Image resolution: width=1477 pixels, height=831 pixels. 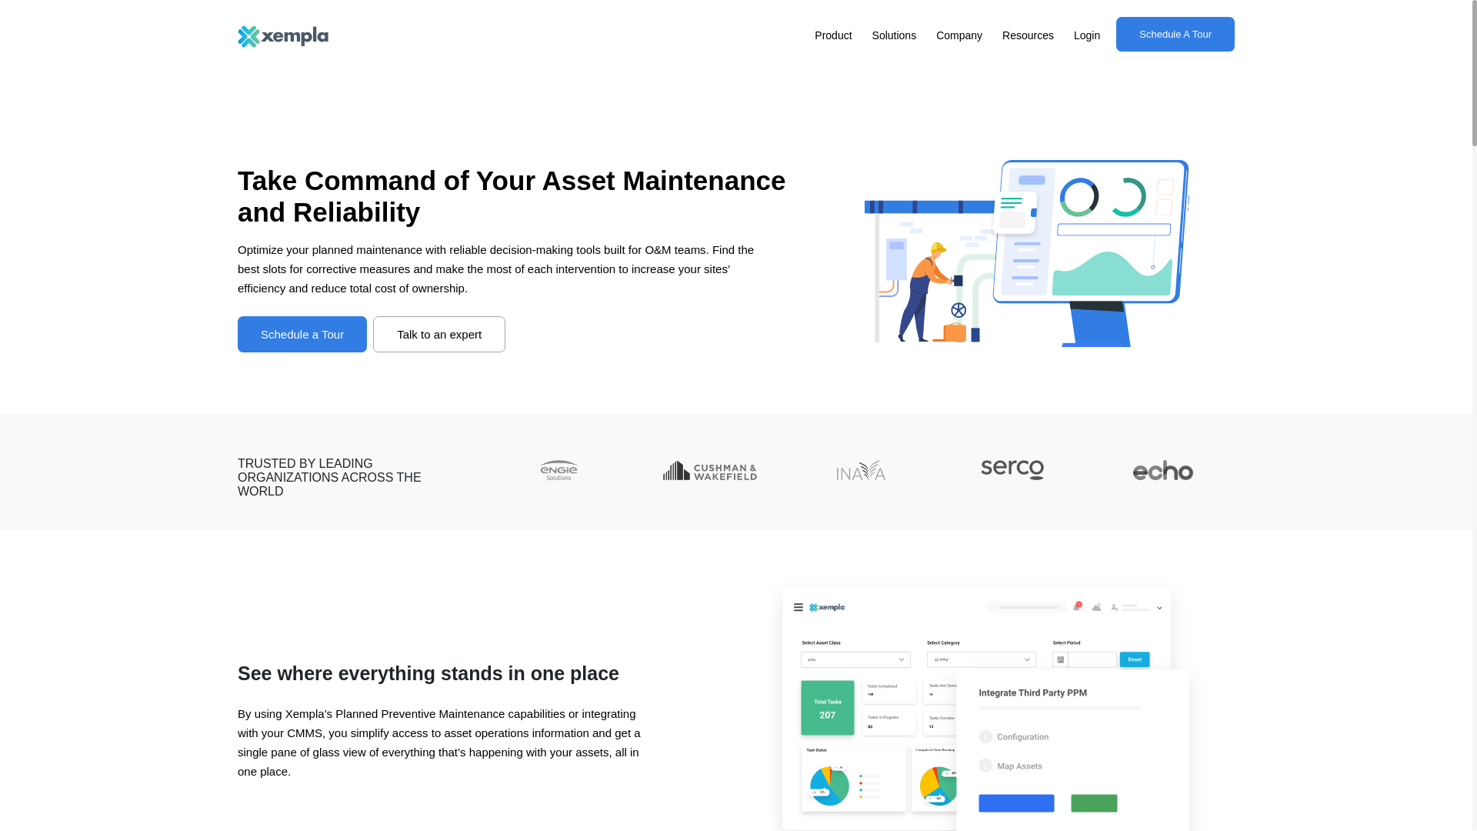 I want to click on Product, so click(x=832, y=36).